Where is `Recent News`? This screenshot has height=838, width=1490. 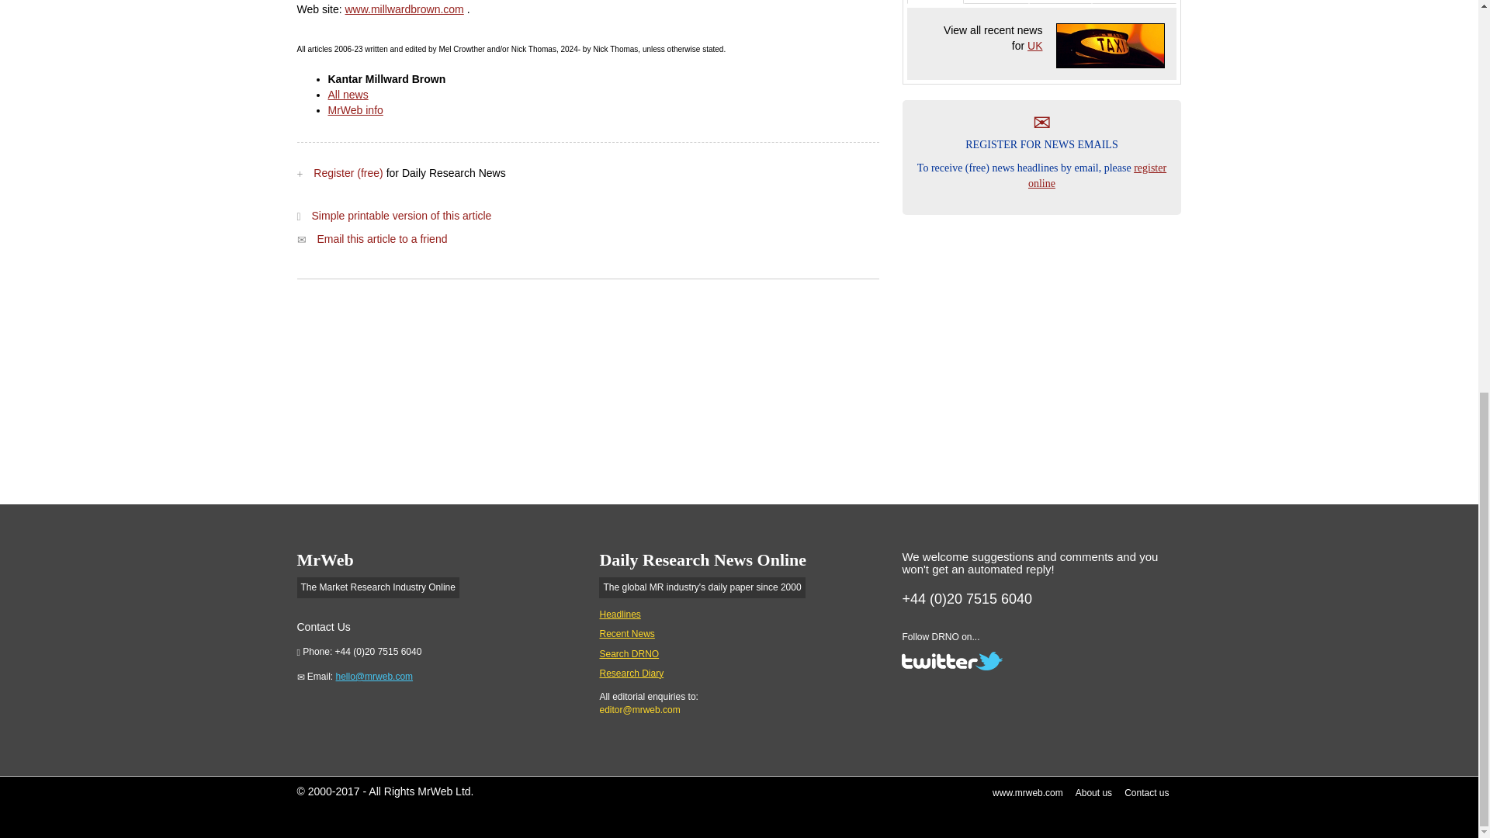 Recent News is located at coordinates (625, 634).